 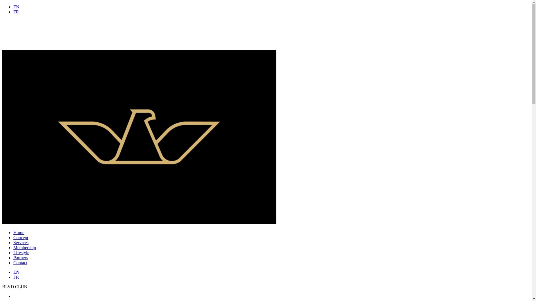 What do you see at coordinates (16, 7) in the screenshot?
I see `EN` at bounding box center [16, 7].